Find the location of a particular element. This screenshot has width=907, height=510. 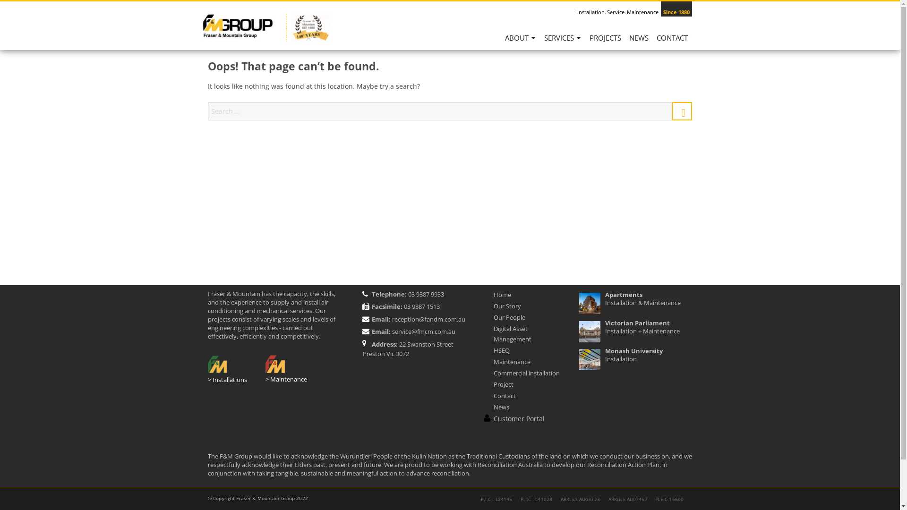

Search for: is located at coordinates (440, 111).